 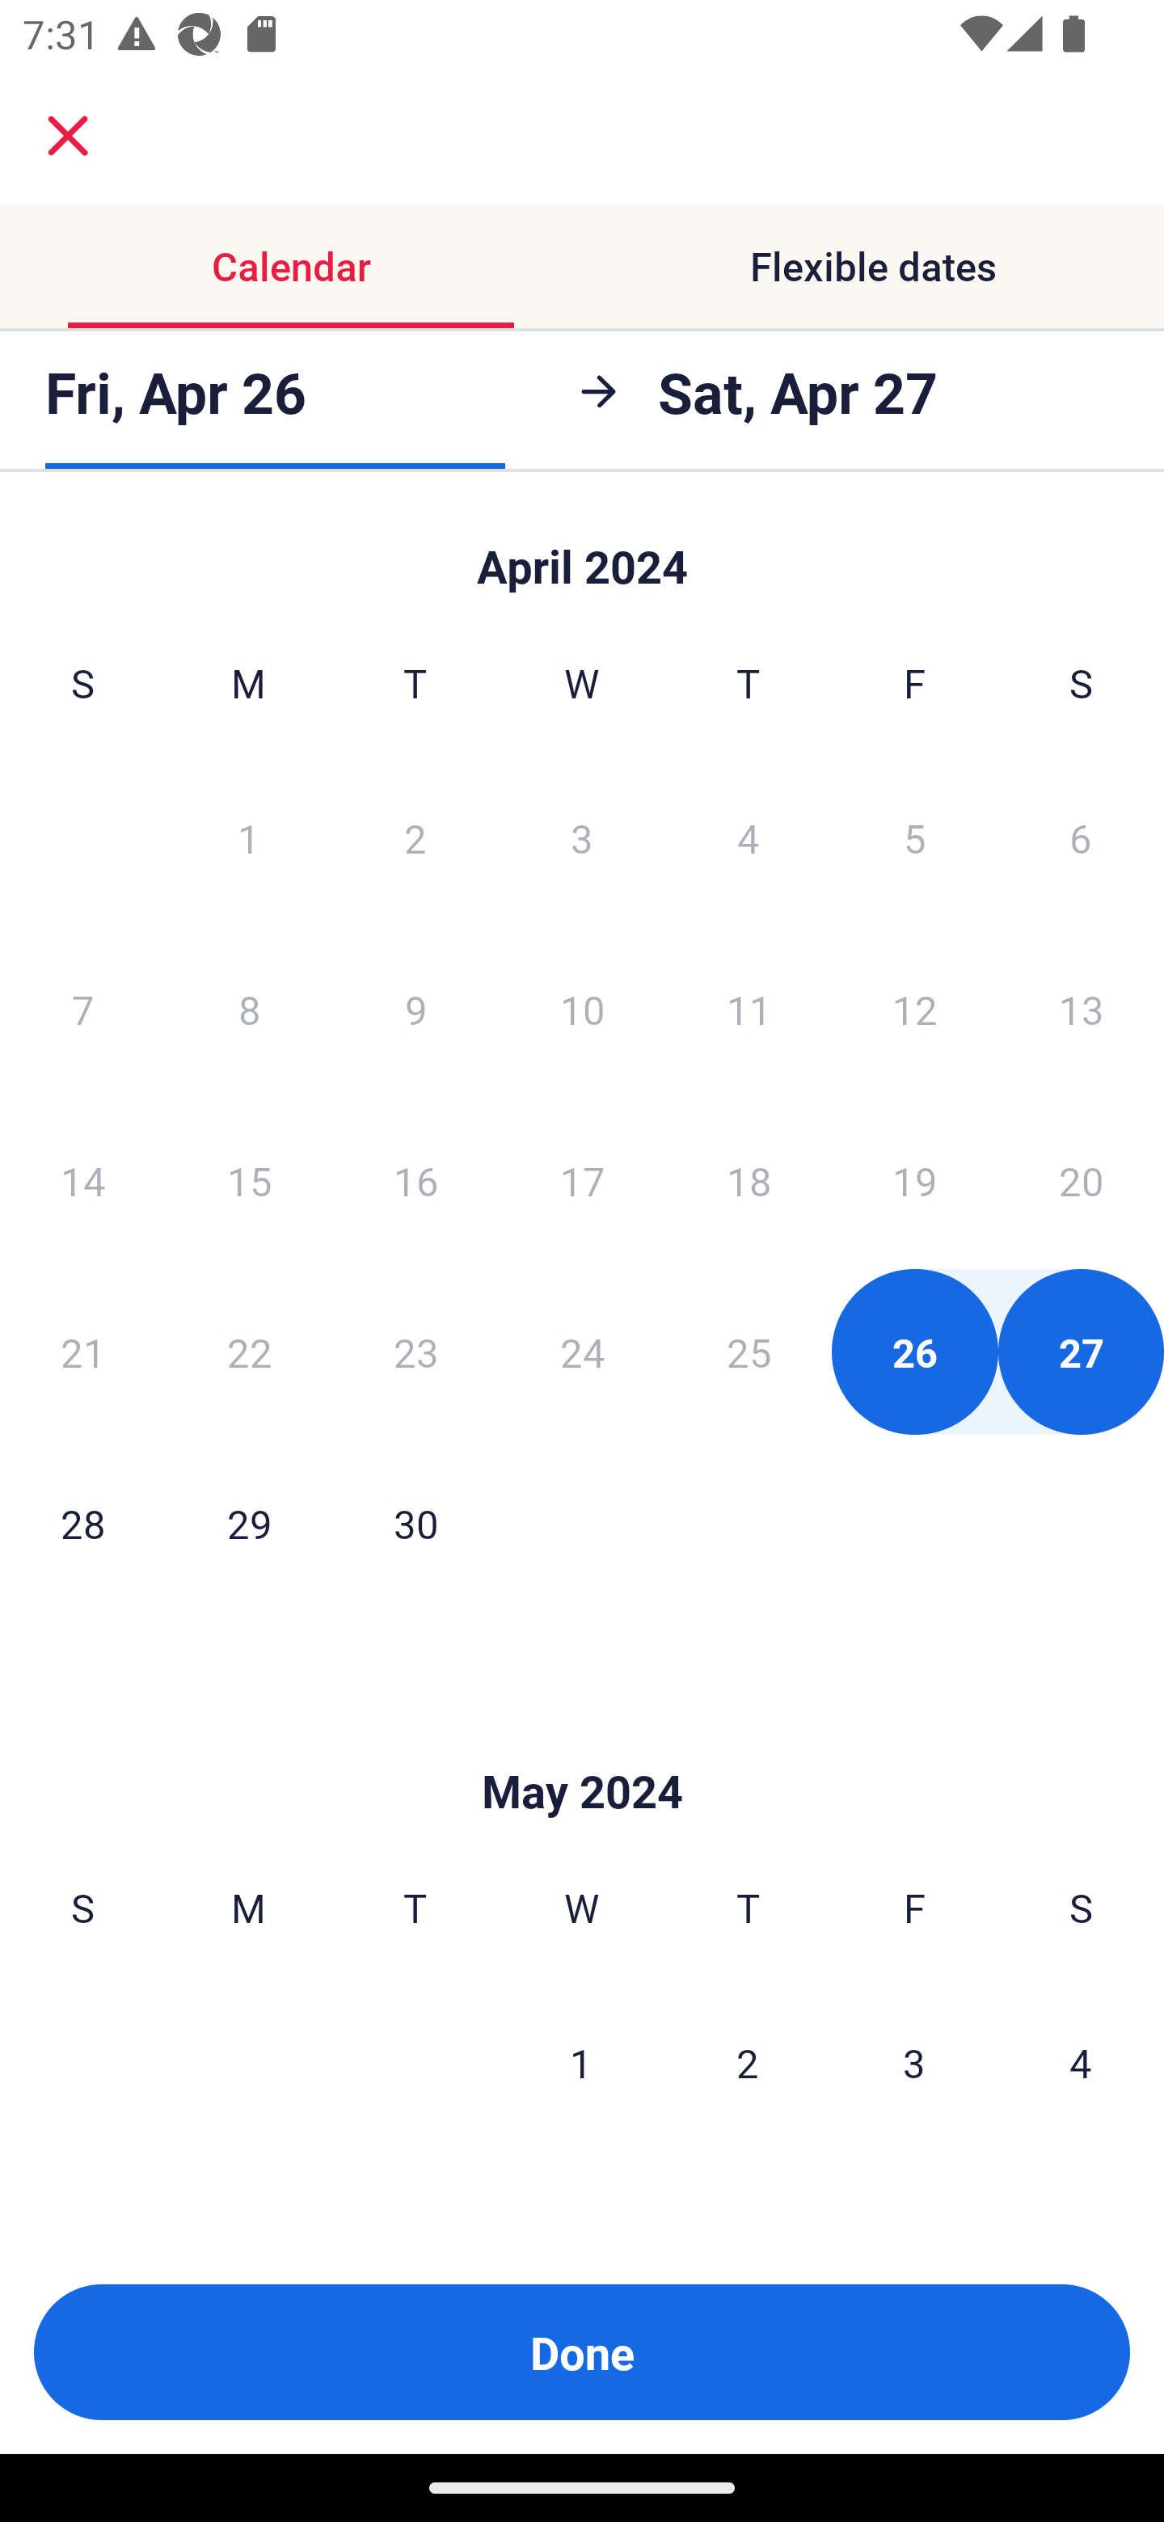 What do you see at coordinates (82, 1180) in the screenshot?
I see `14 Sunday, April 14, 2024` at bounding box center [82, 1180].